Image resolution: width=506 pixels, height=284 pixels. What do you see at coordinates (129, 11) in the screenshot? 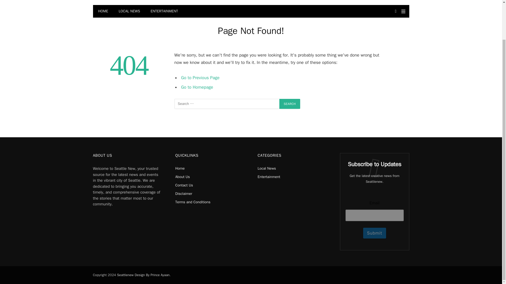
I see `LOCAL NEWS` at bounding box center [129, 11].